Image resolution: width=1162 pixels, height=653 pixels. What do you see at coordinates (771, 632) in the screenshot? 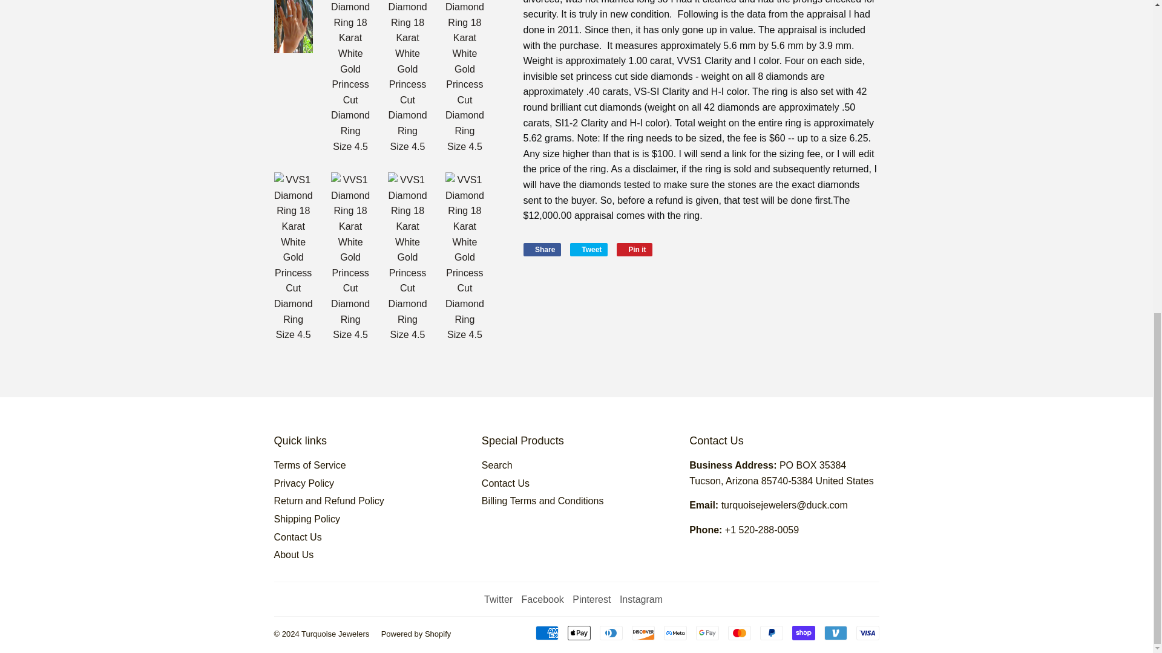
I see `PayPal` at bounding box center [771, 632].